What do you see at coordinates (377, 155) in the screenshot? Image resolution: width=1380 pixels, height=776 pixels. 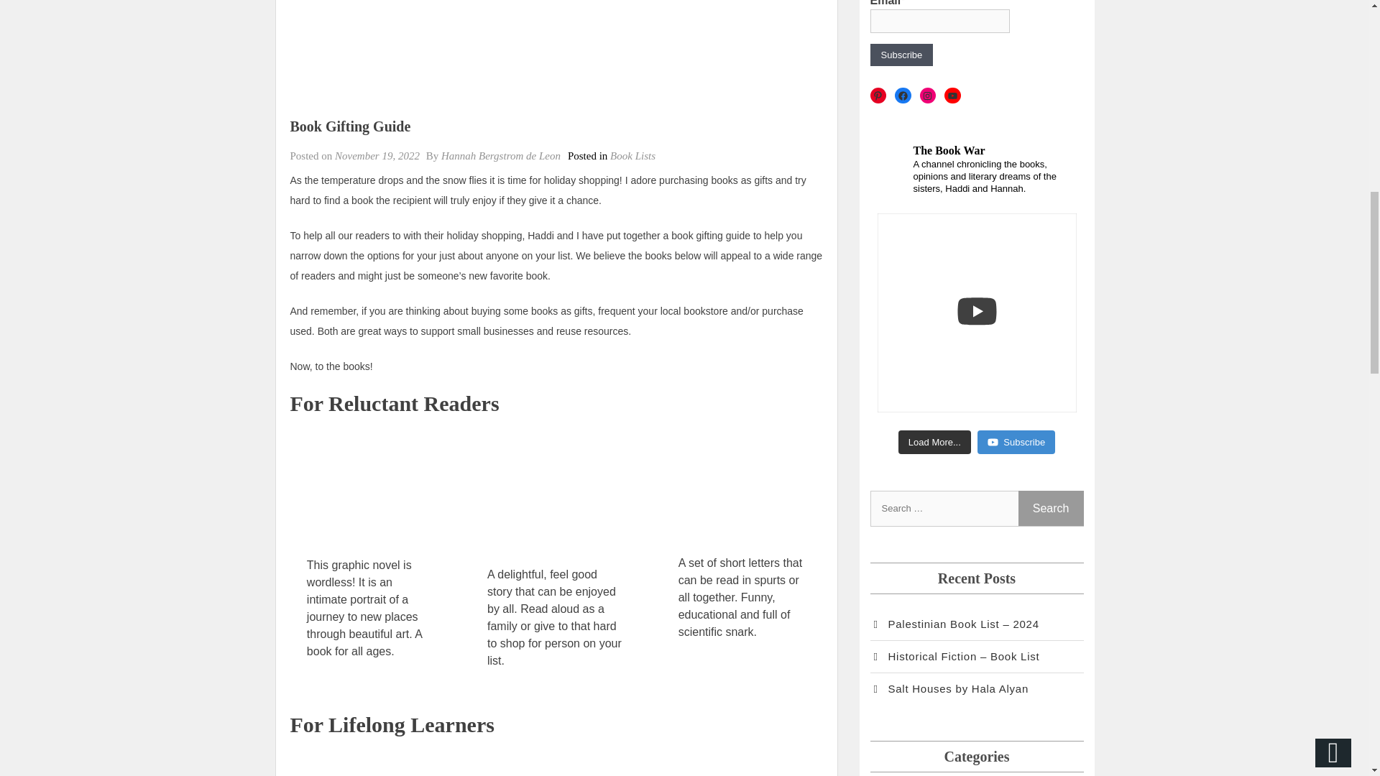 I see `November 19, 2022` at bounding box center [377, 155].